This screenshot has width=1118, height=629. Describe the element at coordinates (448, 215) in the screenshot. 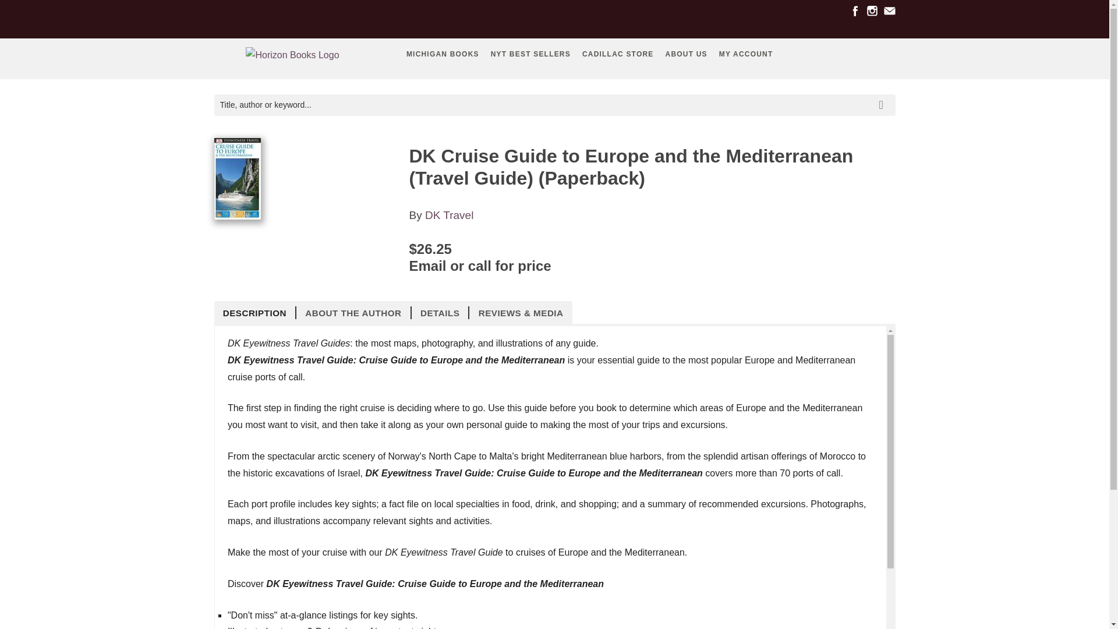

I see `DK Travel` at that location.